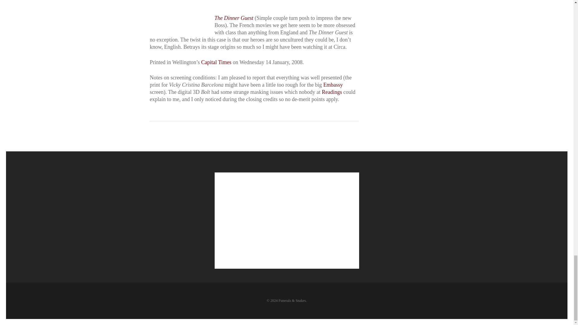  Describe the element at coordinates (332, 92) in the screenshot. I see `Readings` at that location.